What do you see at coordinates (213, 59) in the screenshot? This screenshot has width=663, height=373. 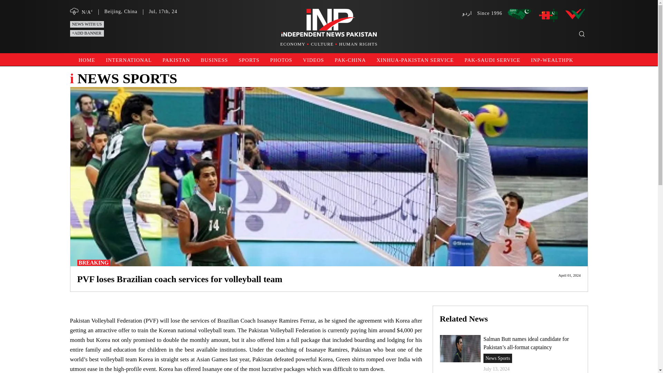 I see `BUSINESS` at bounding box center [213, 59].